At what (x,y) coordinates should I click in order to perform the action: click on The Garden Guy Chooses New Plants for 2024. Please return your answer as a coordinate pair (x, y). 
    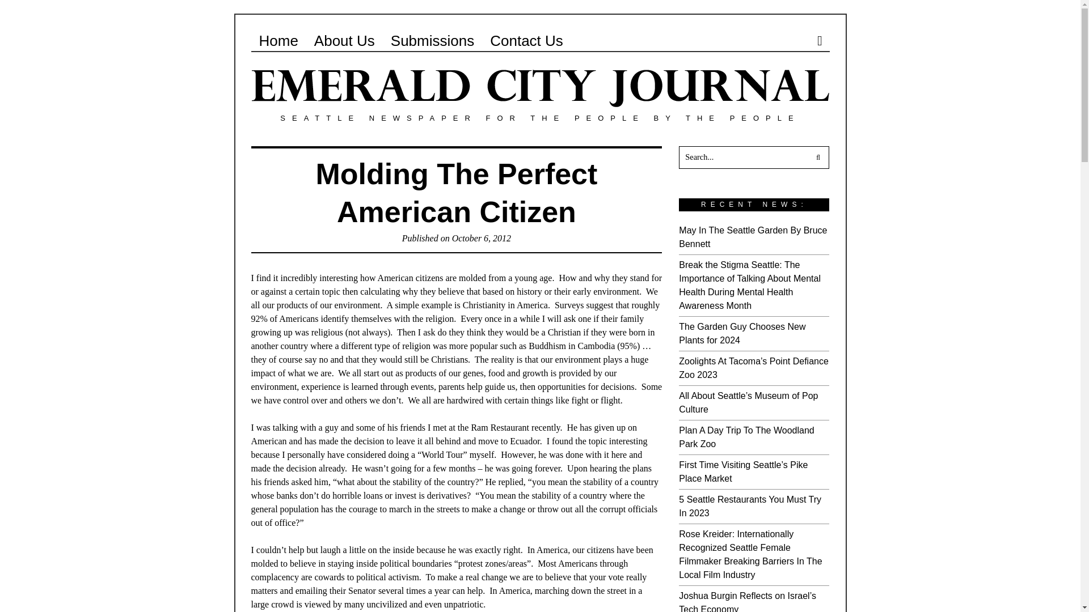
    Looking at the image, I should click on (742, 333).